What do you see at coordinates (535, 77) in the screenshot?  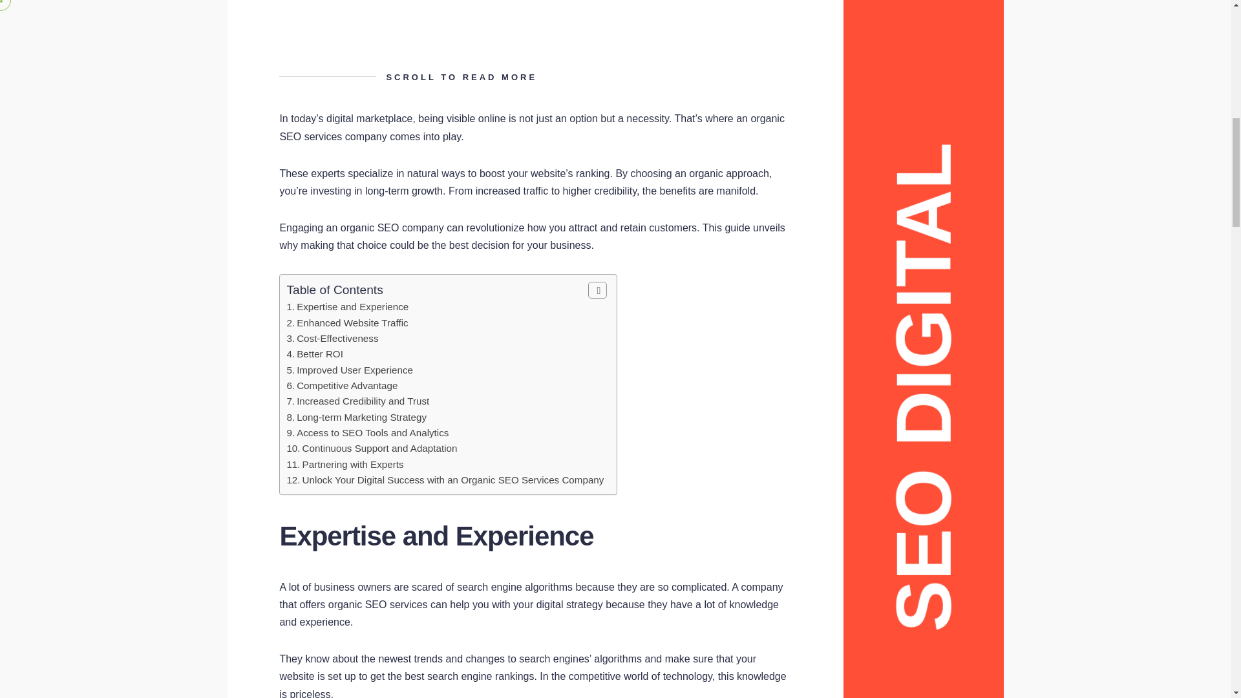 I see `SCROLL TO READ MORE` at bounding box center [535, 77].